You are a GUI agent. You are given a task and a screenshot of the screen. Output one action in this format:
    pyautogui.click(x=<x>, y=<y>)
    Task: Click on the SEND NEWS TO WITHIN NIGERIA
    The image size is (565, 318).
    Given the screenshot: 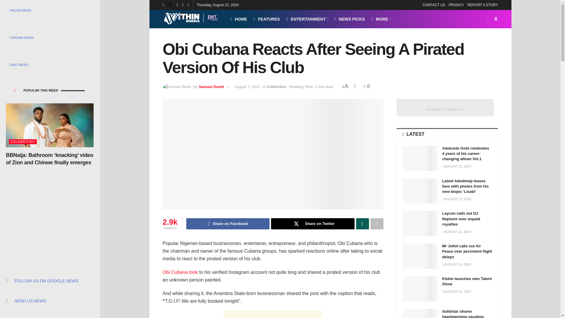 What is the action you would take?
    pyautogui.click(x=49, y=301)
    